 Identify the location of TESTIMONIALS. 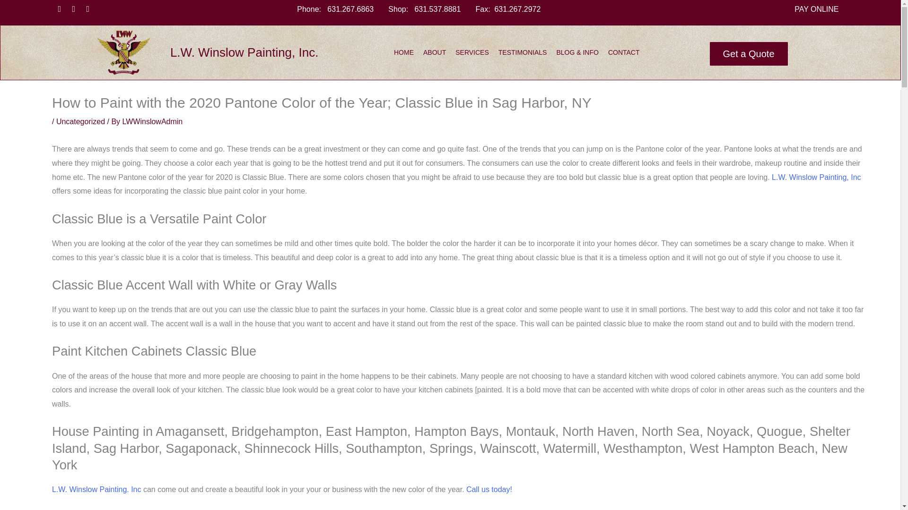
(522, 52).